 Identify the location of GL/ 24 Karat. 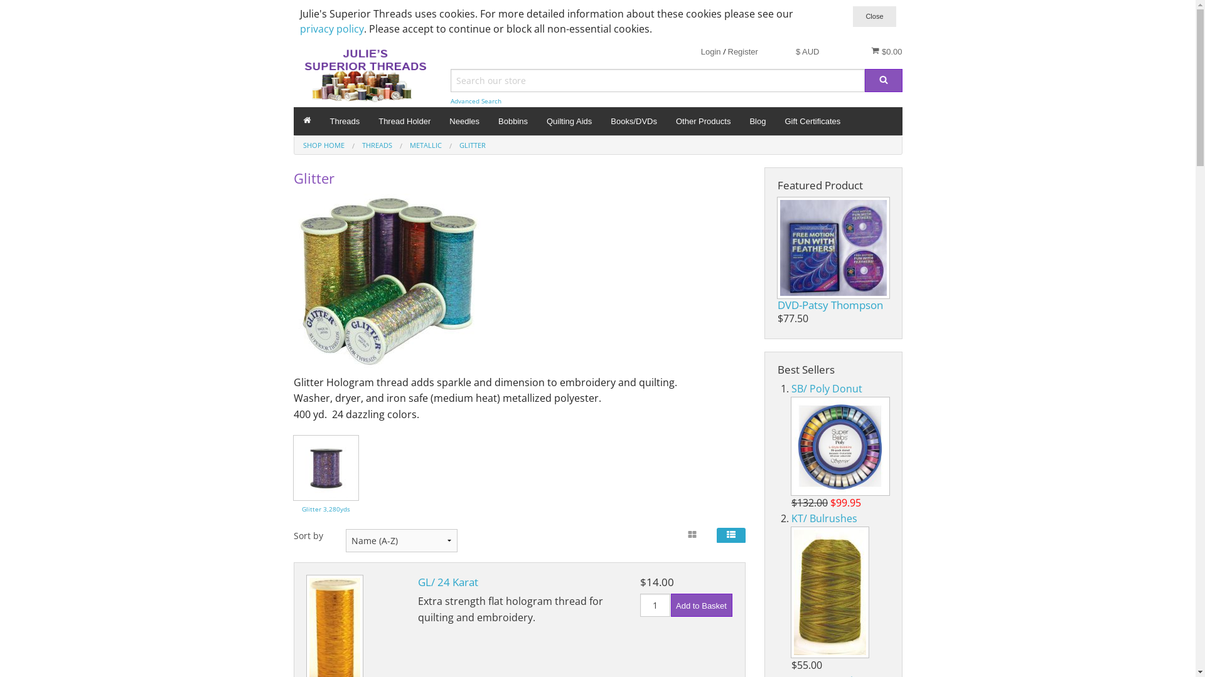
(448, 582).